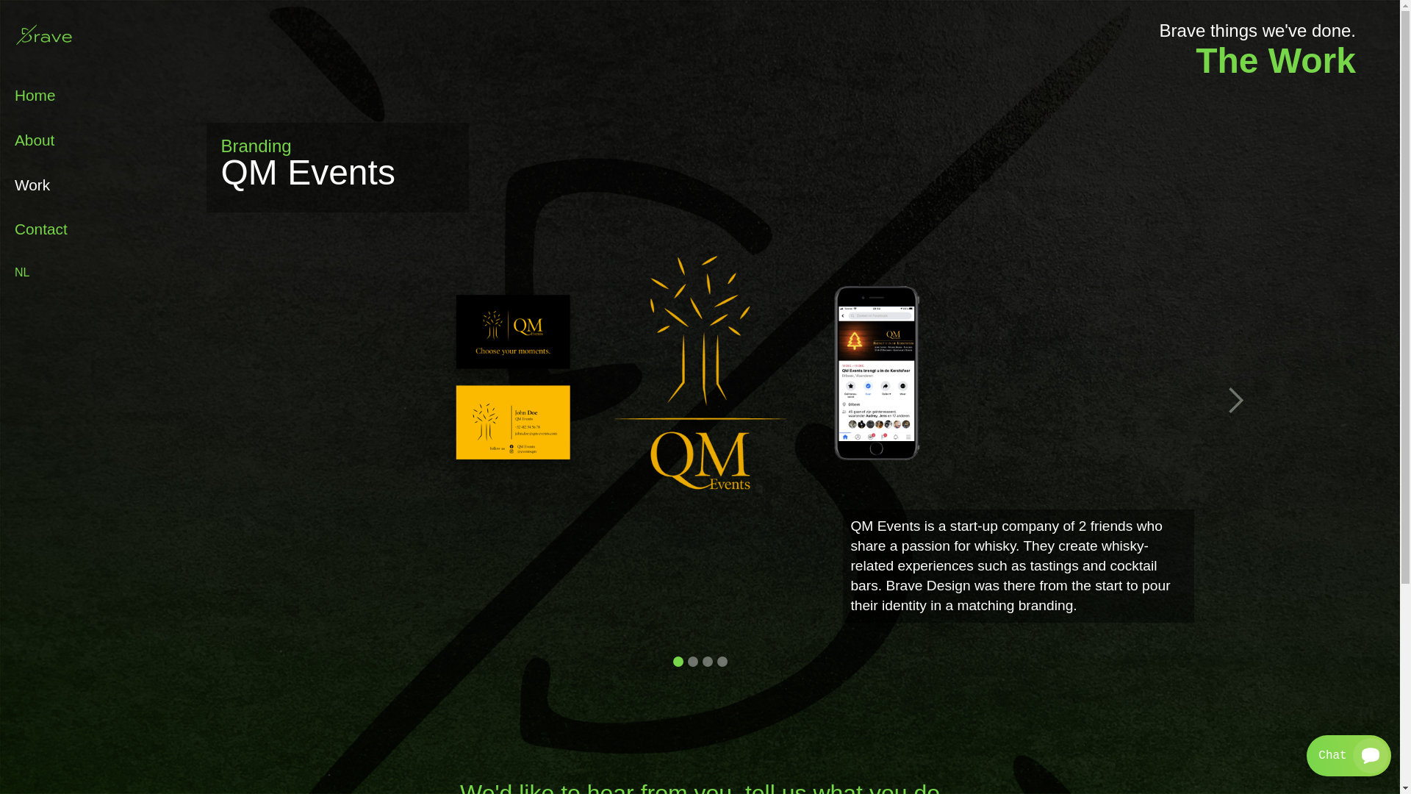 This screenshot has width=1411, height=794. Describe the element at coordinates (41, 141) in the screenshot. I see `About` at that location.